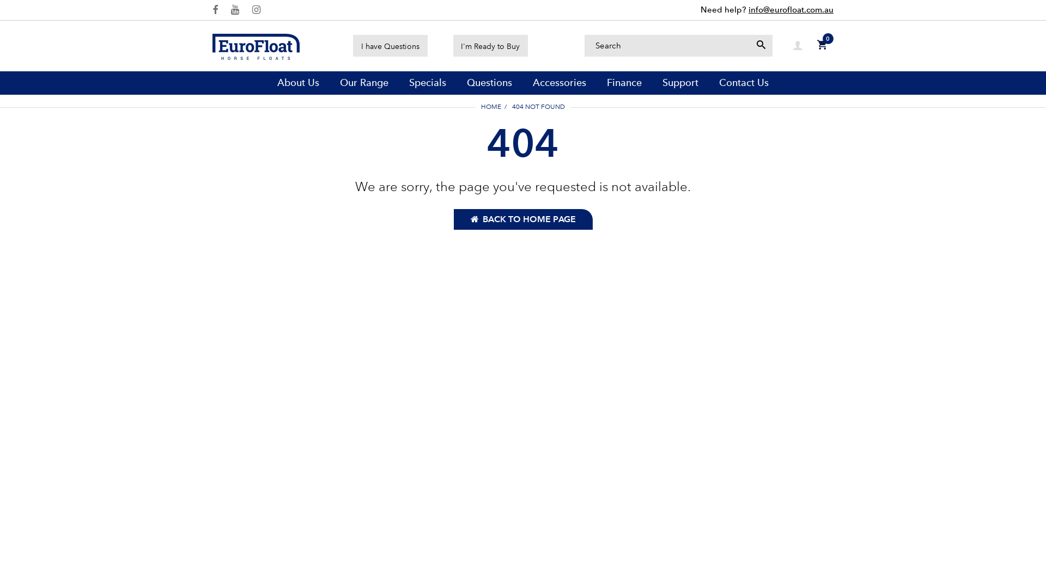 The height and width of the screenshot is (588, 1046). I want to click on Specials, so click(428, 83).